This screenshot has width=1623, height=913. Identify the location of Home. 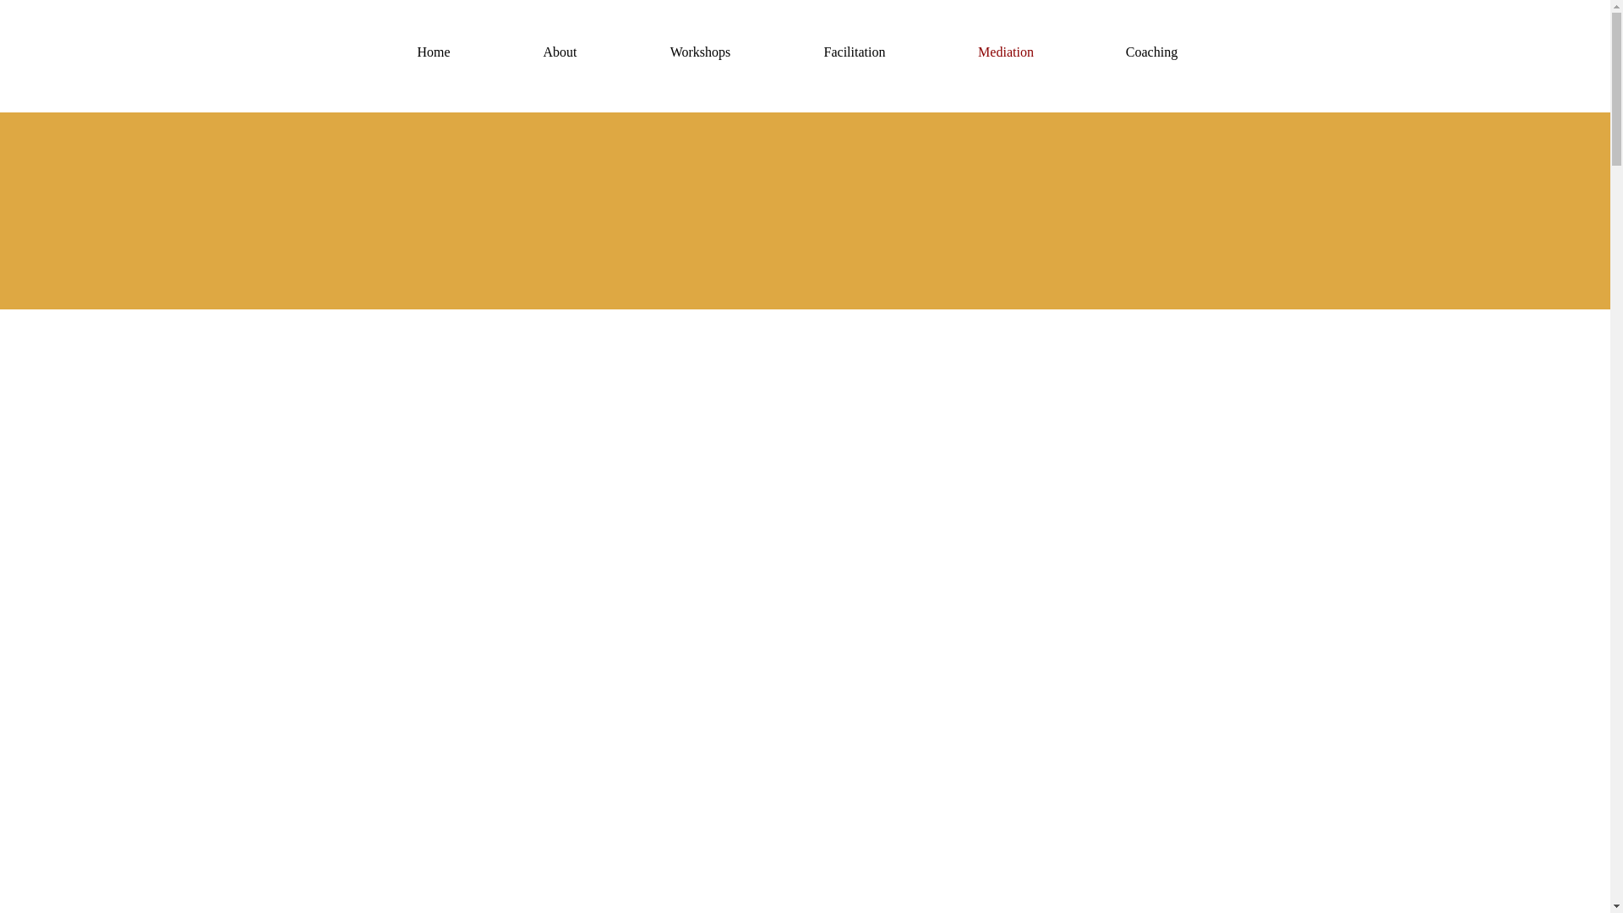
(433, 52).